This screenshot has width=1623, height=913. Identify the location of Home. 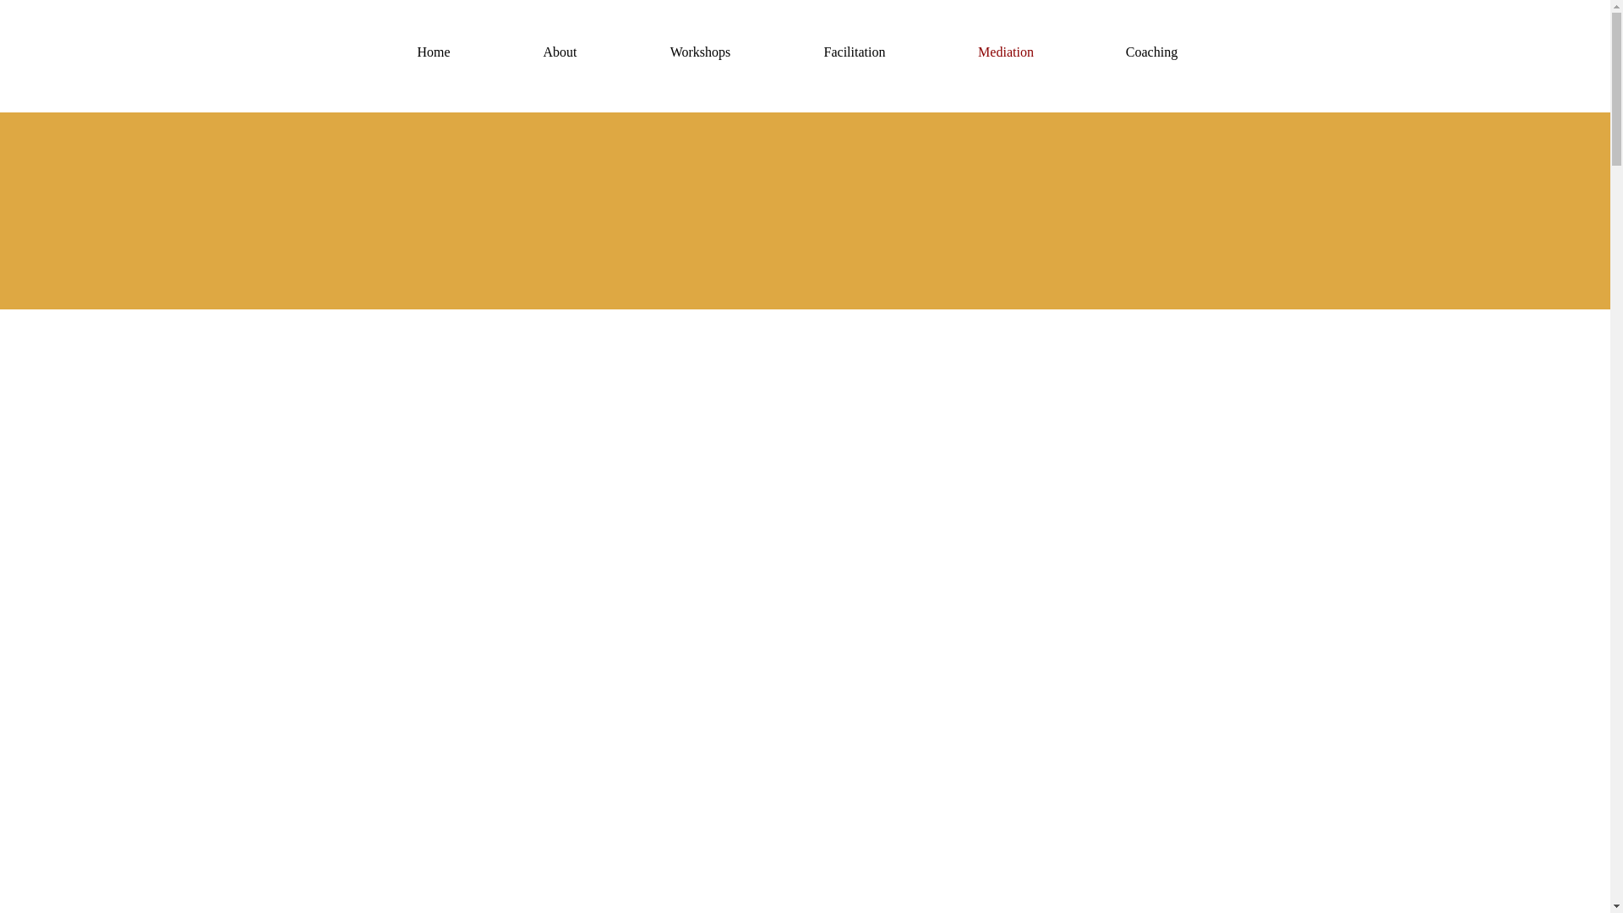
(433, 52).